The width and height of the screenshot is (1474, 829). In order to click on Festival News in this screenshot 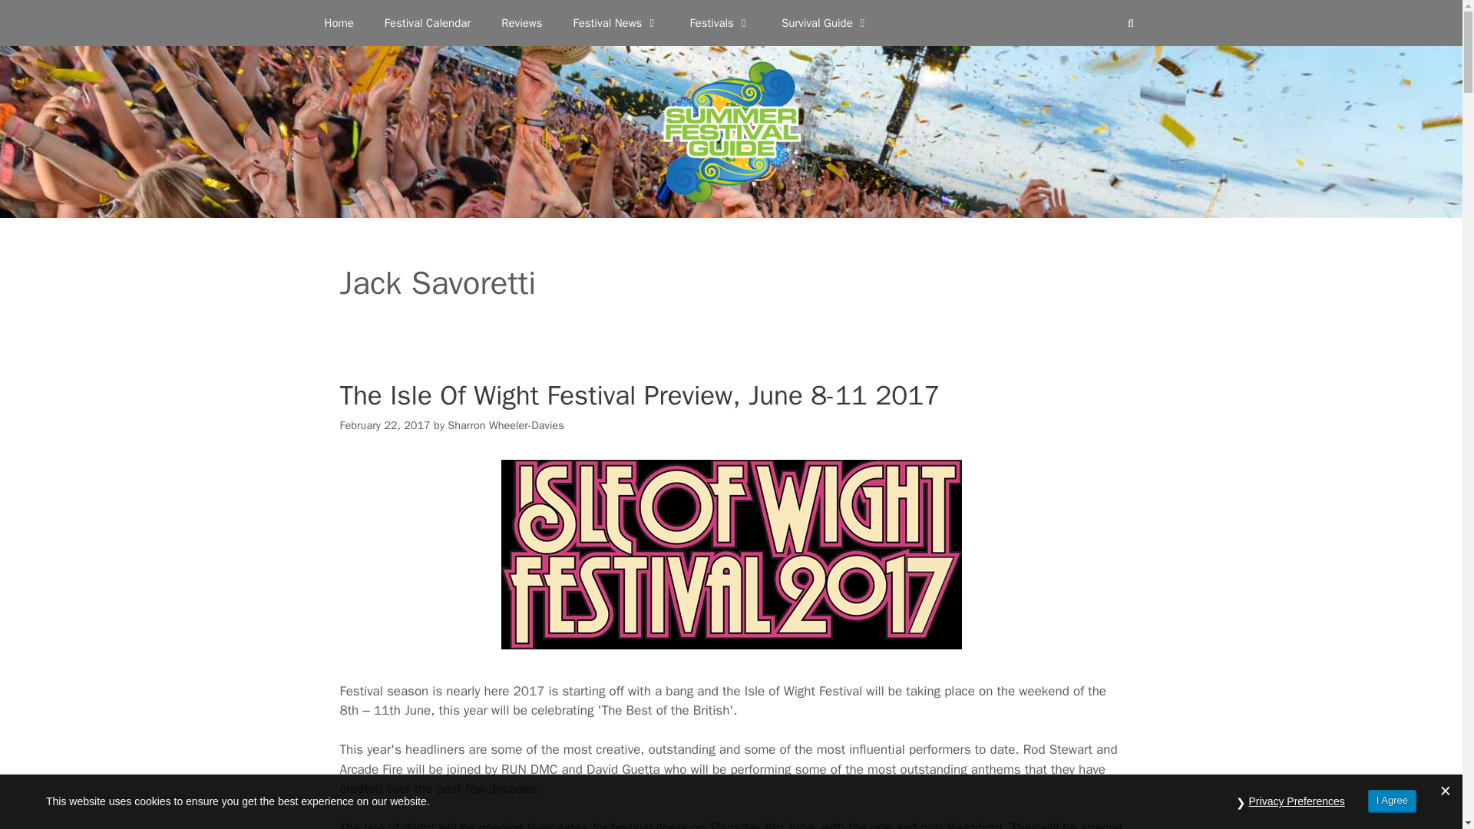, I will do `click(615, 23)`.